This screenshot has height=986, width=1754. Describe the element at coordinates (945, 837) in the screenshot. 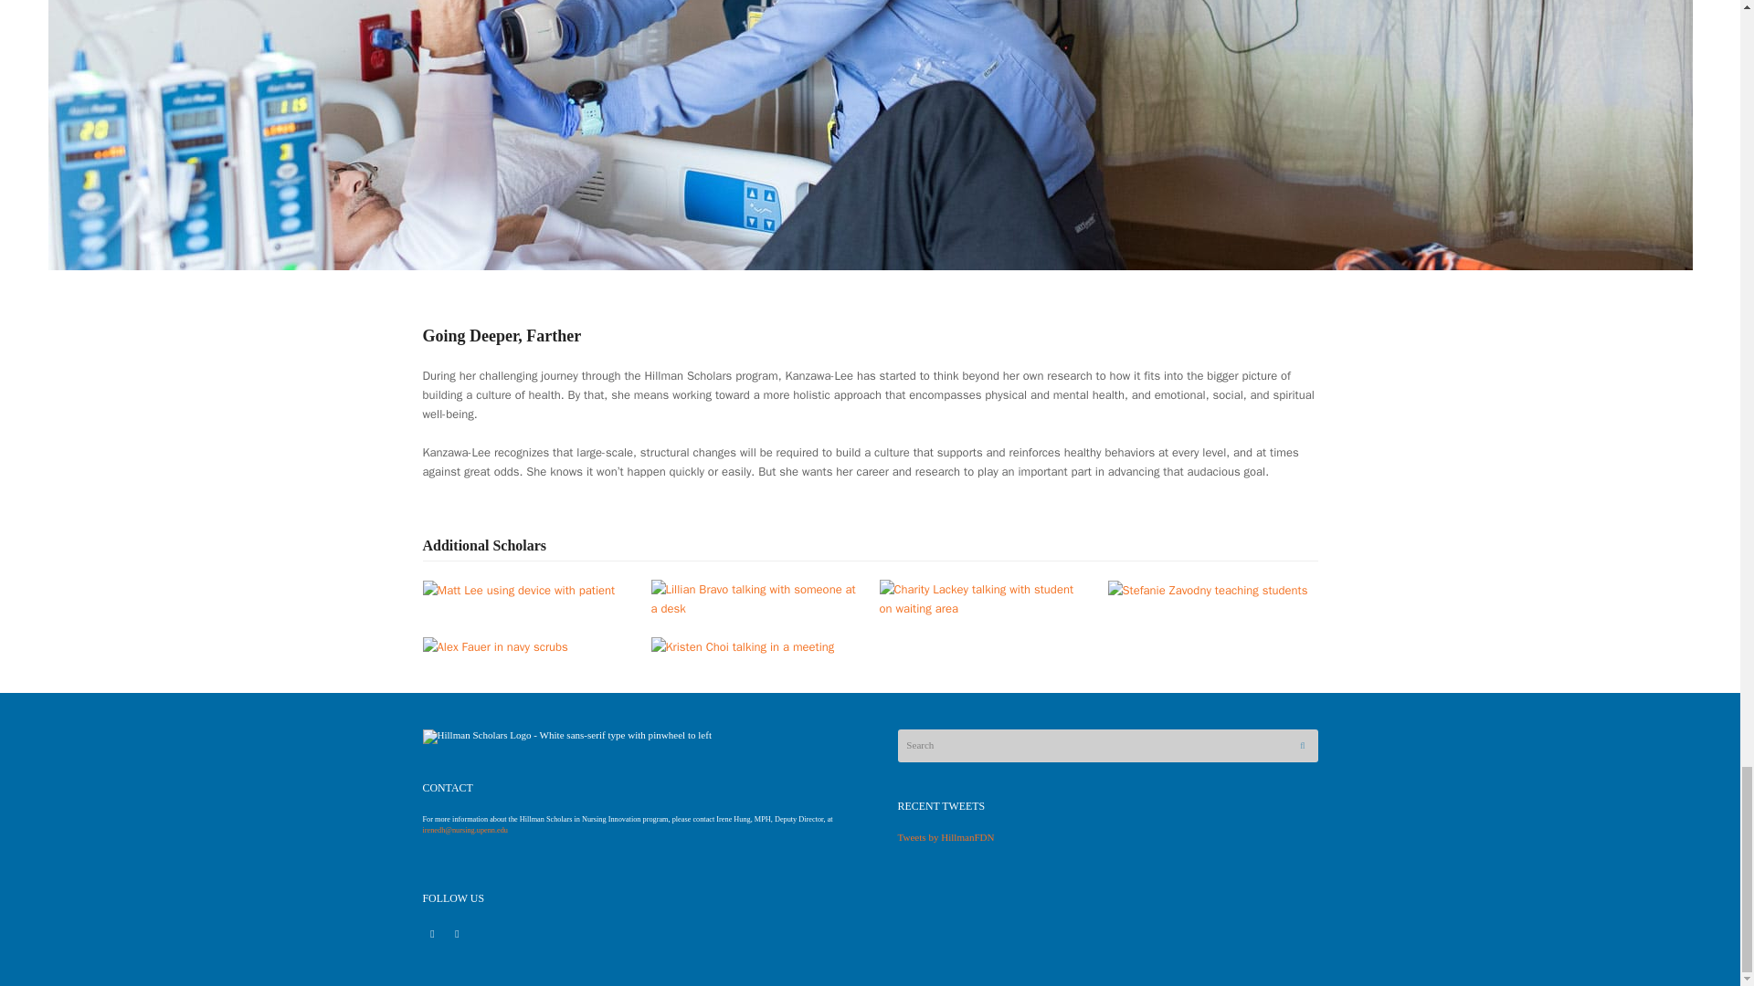

I see `Tweets by HillmanFDN` at that location.